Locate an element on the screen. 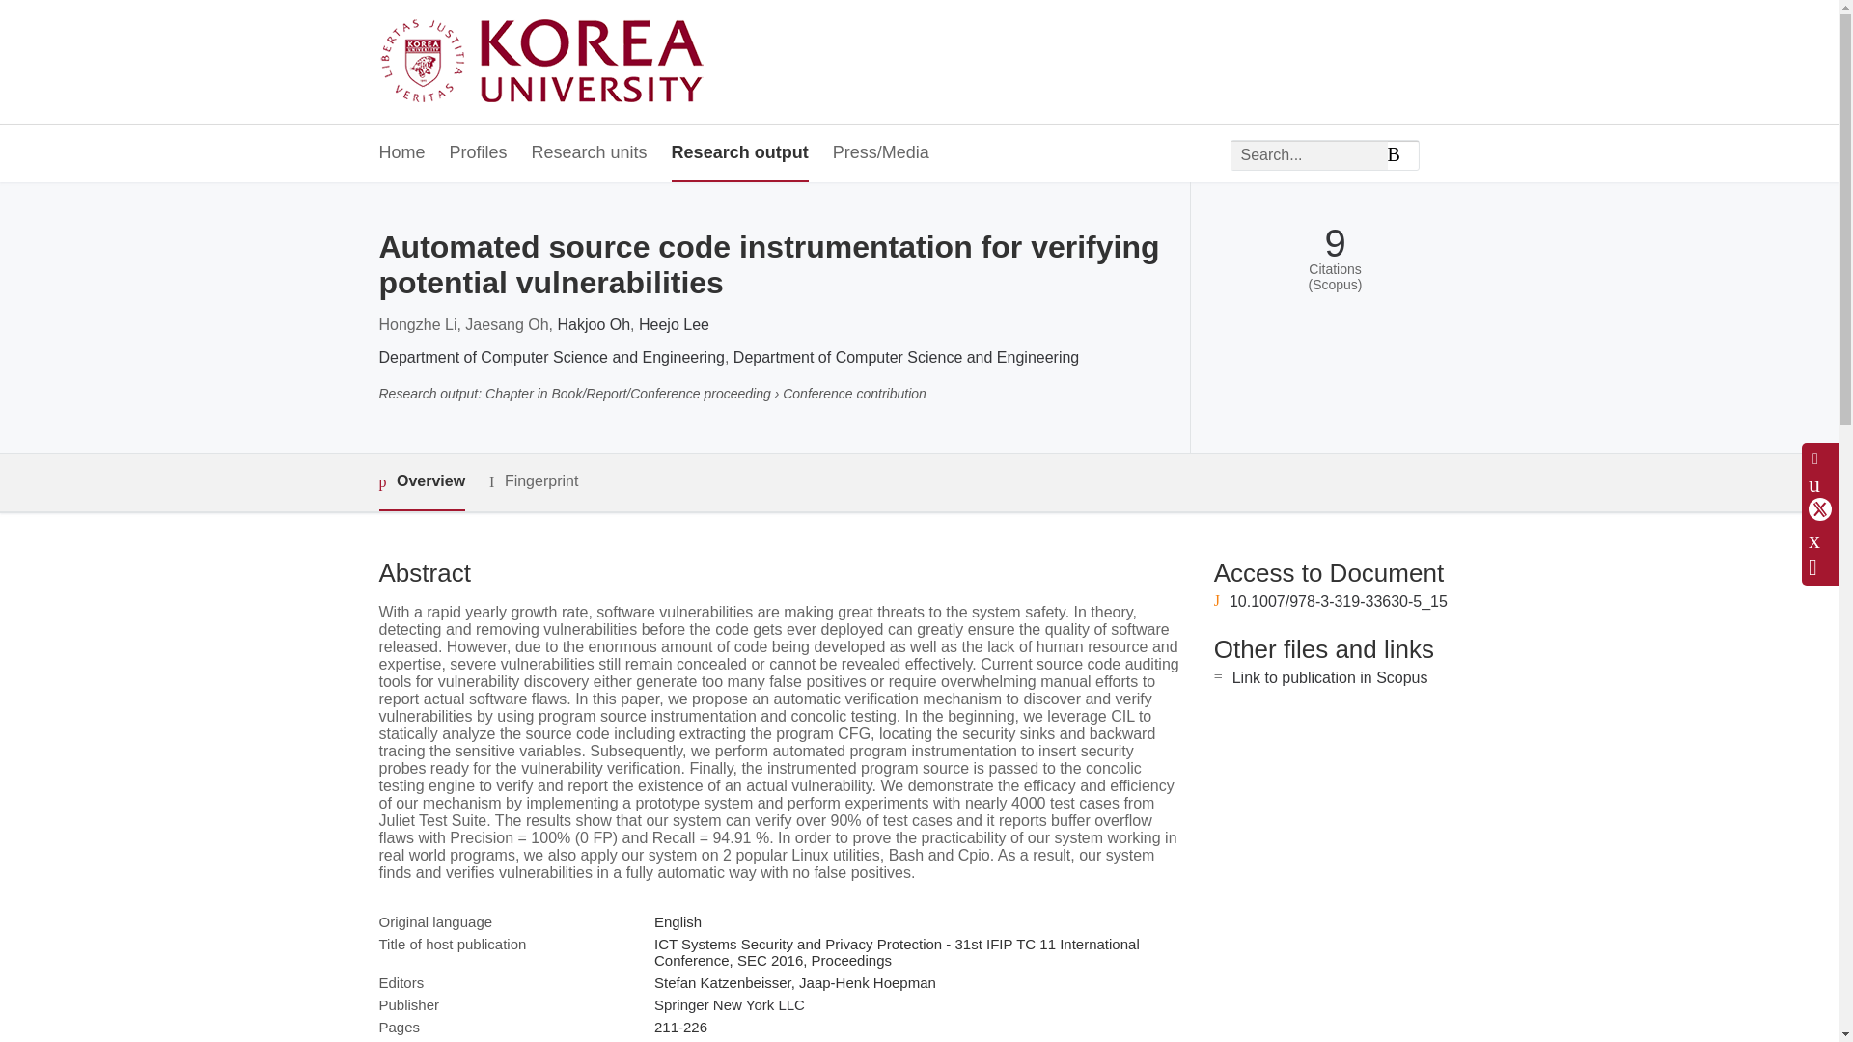 The height and width of the screenshot is (1042, 1853). Profiles is located at coordinates (479, 153).